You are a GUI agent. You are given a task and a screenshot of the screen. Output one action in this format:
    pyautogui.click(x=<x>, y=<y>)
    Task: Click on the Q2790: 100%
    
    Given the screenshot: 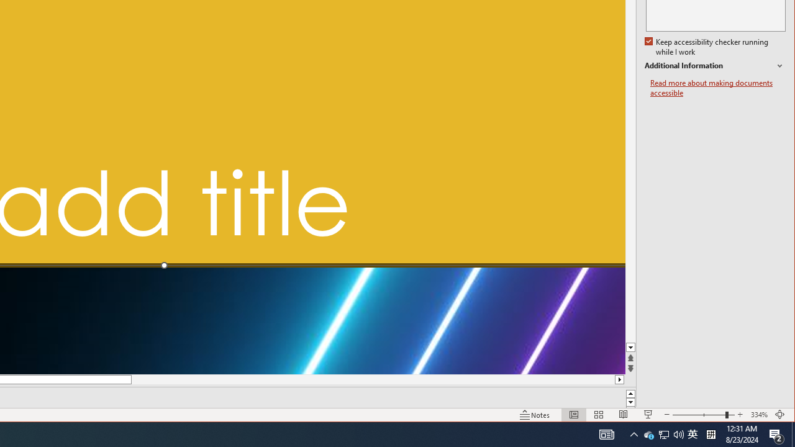 What is the action you would take?
    pyautogui.click(x=678, y=435)
    